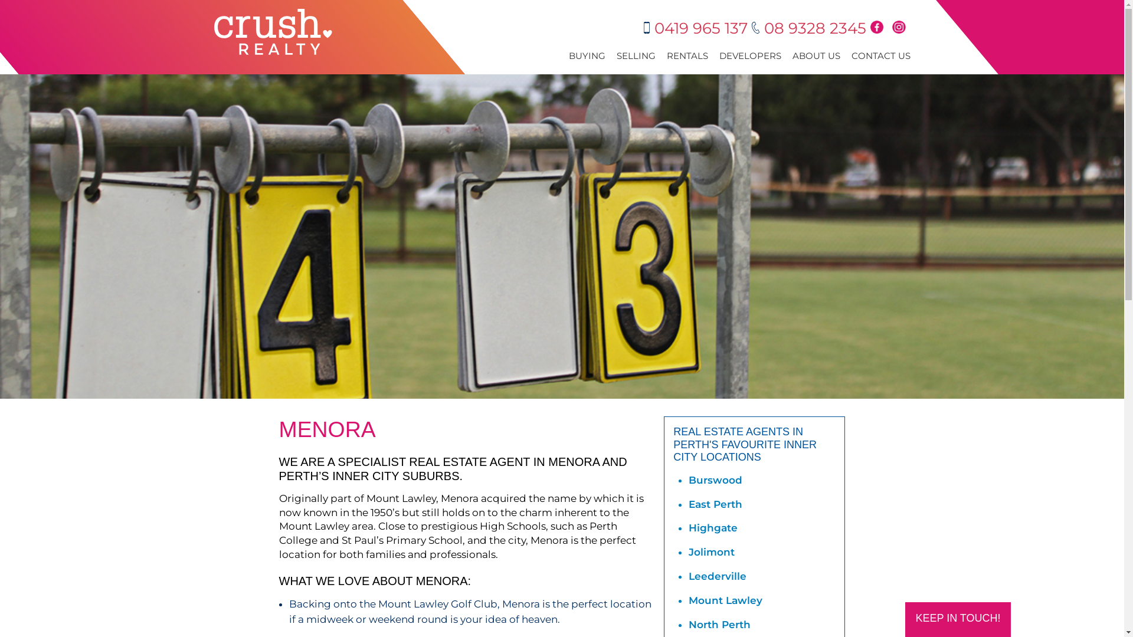 The width and height of the screenshot is (1133, 637). Describe the element at coordinates (718, 576) in the screenshot. I see `Leederville` at that location.